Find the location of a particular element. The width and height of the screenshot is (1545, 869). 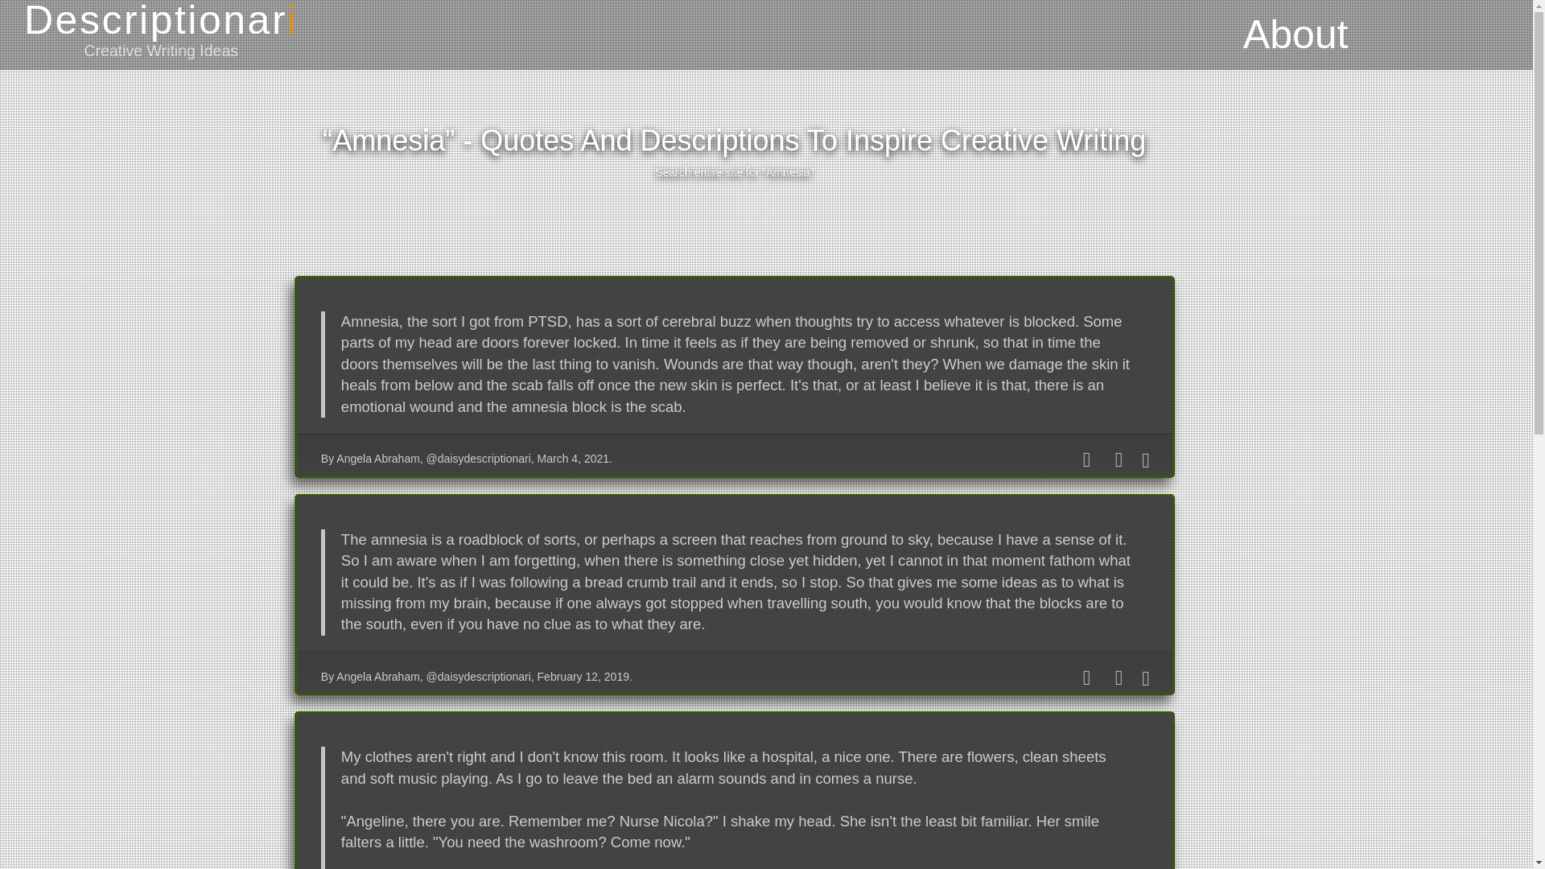

Search entire site for Amnesia is located at coordinates (734, 172).